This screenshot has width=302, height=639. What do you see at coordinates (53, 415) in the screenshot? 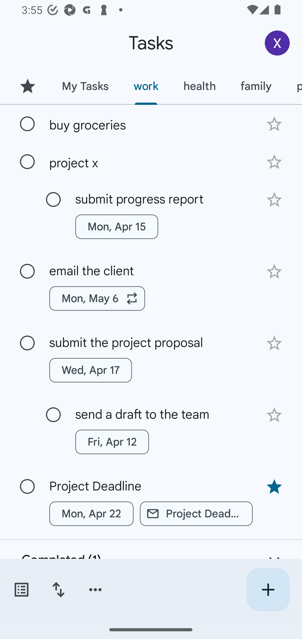
I see `Mark as complete` at bounding box center [53, 415].